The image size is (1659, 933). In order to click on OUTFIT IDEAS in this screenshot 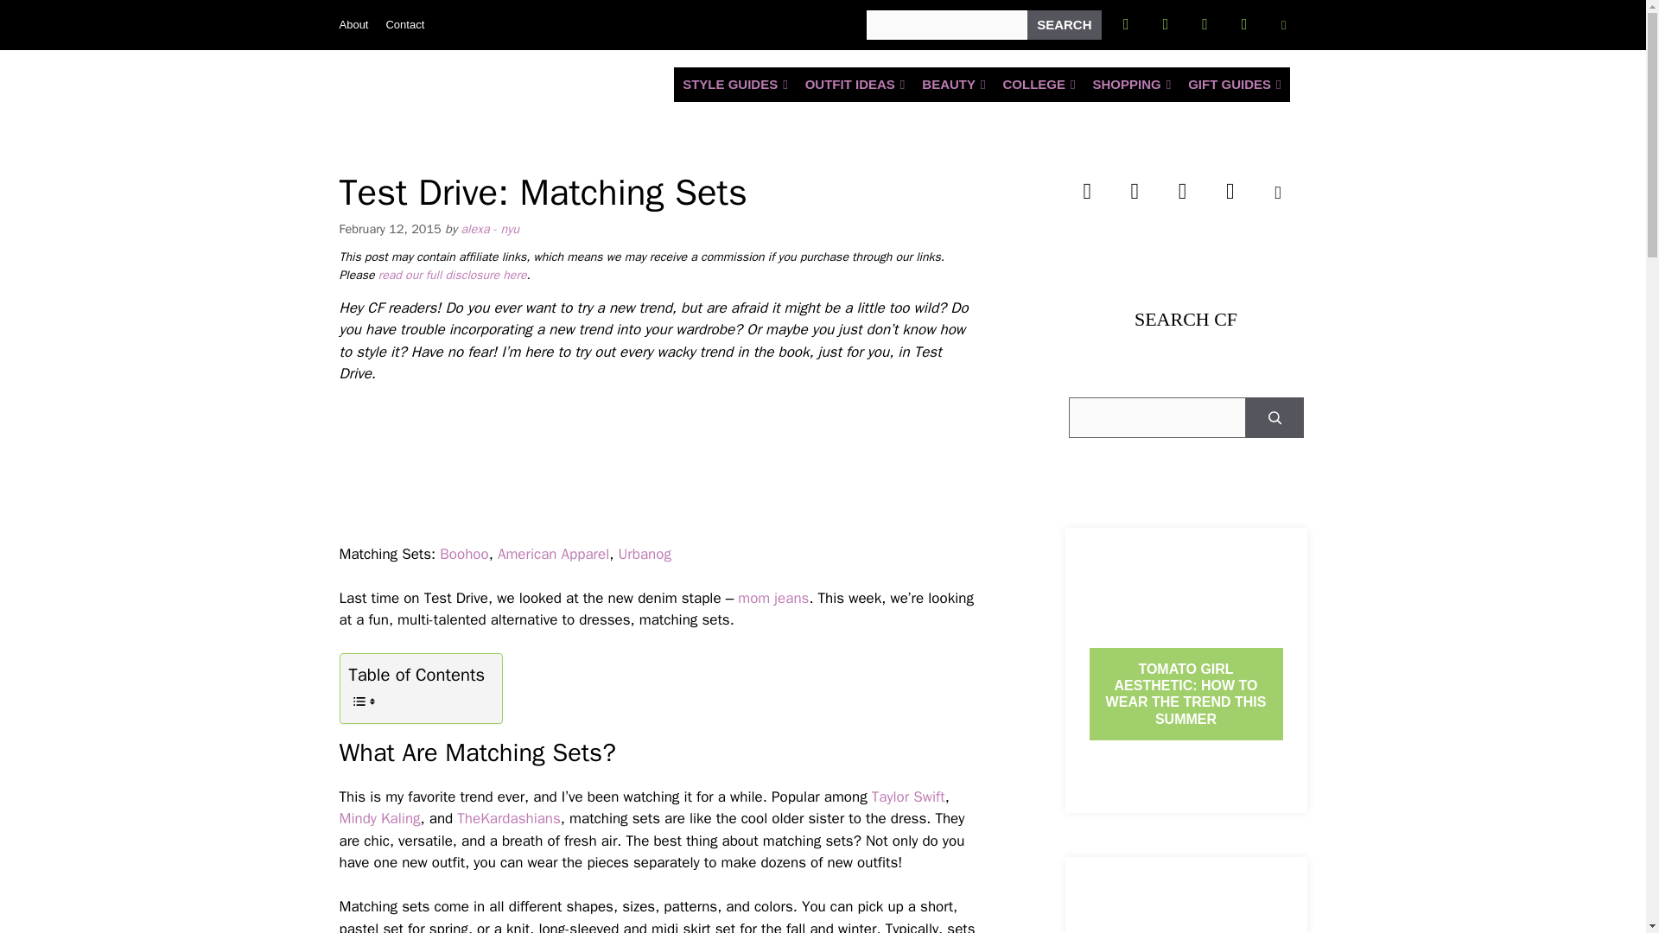, I will do `click(855, 84)`.